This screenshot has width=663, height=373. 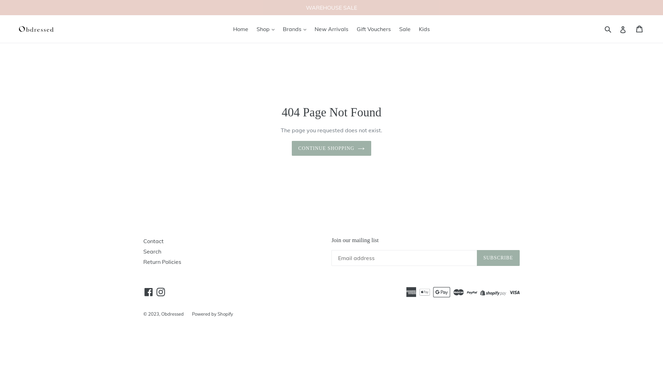 What do you see at coordinates (213, 314) in the screenshot?
I see `Powered by Shopify` at bounding box center [213, 314].